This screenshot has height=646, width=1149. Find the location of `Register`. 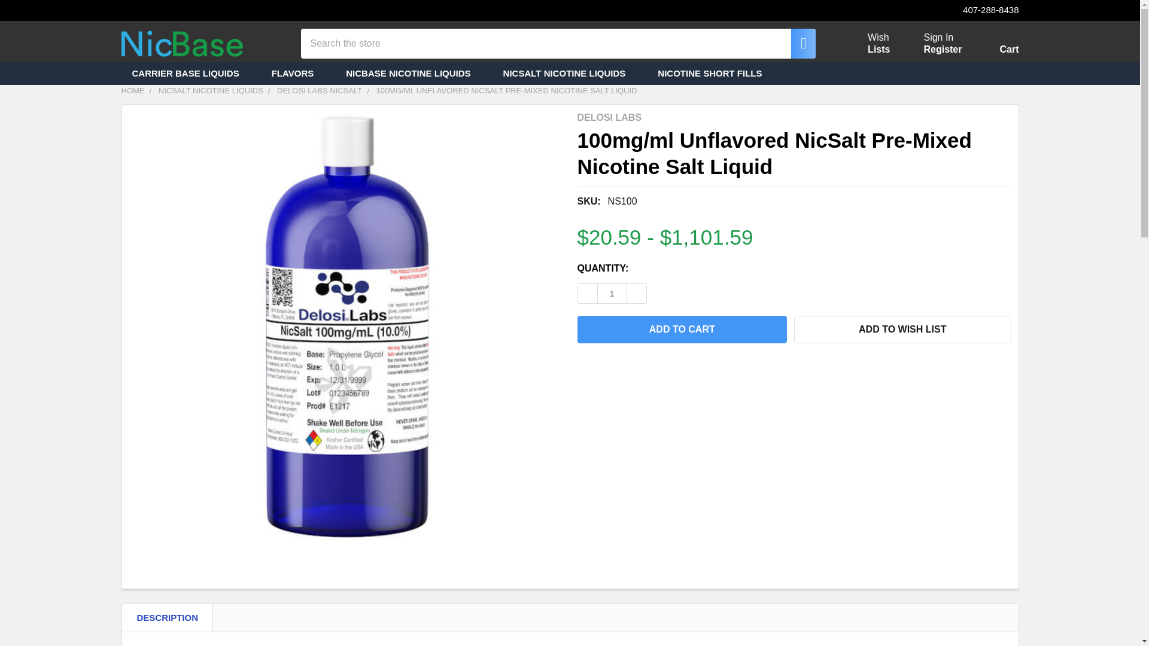

Register is located at coordinates (943, 49).